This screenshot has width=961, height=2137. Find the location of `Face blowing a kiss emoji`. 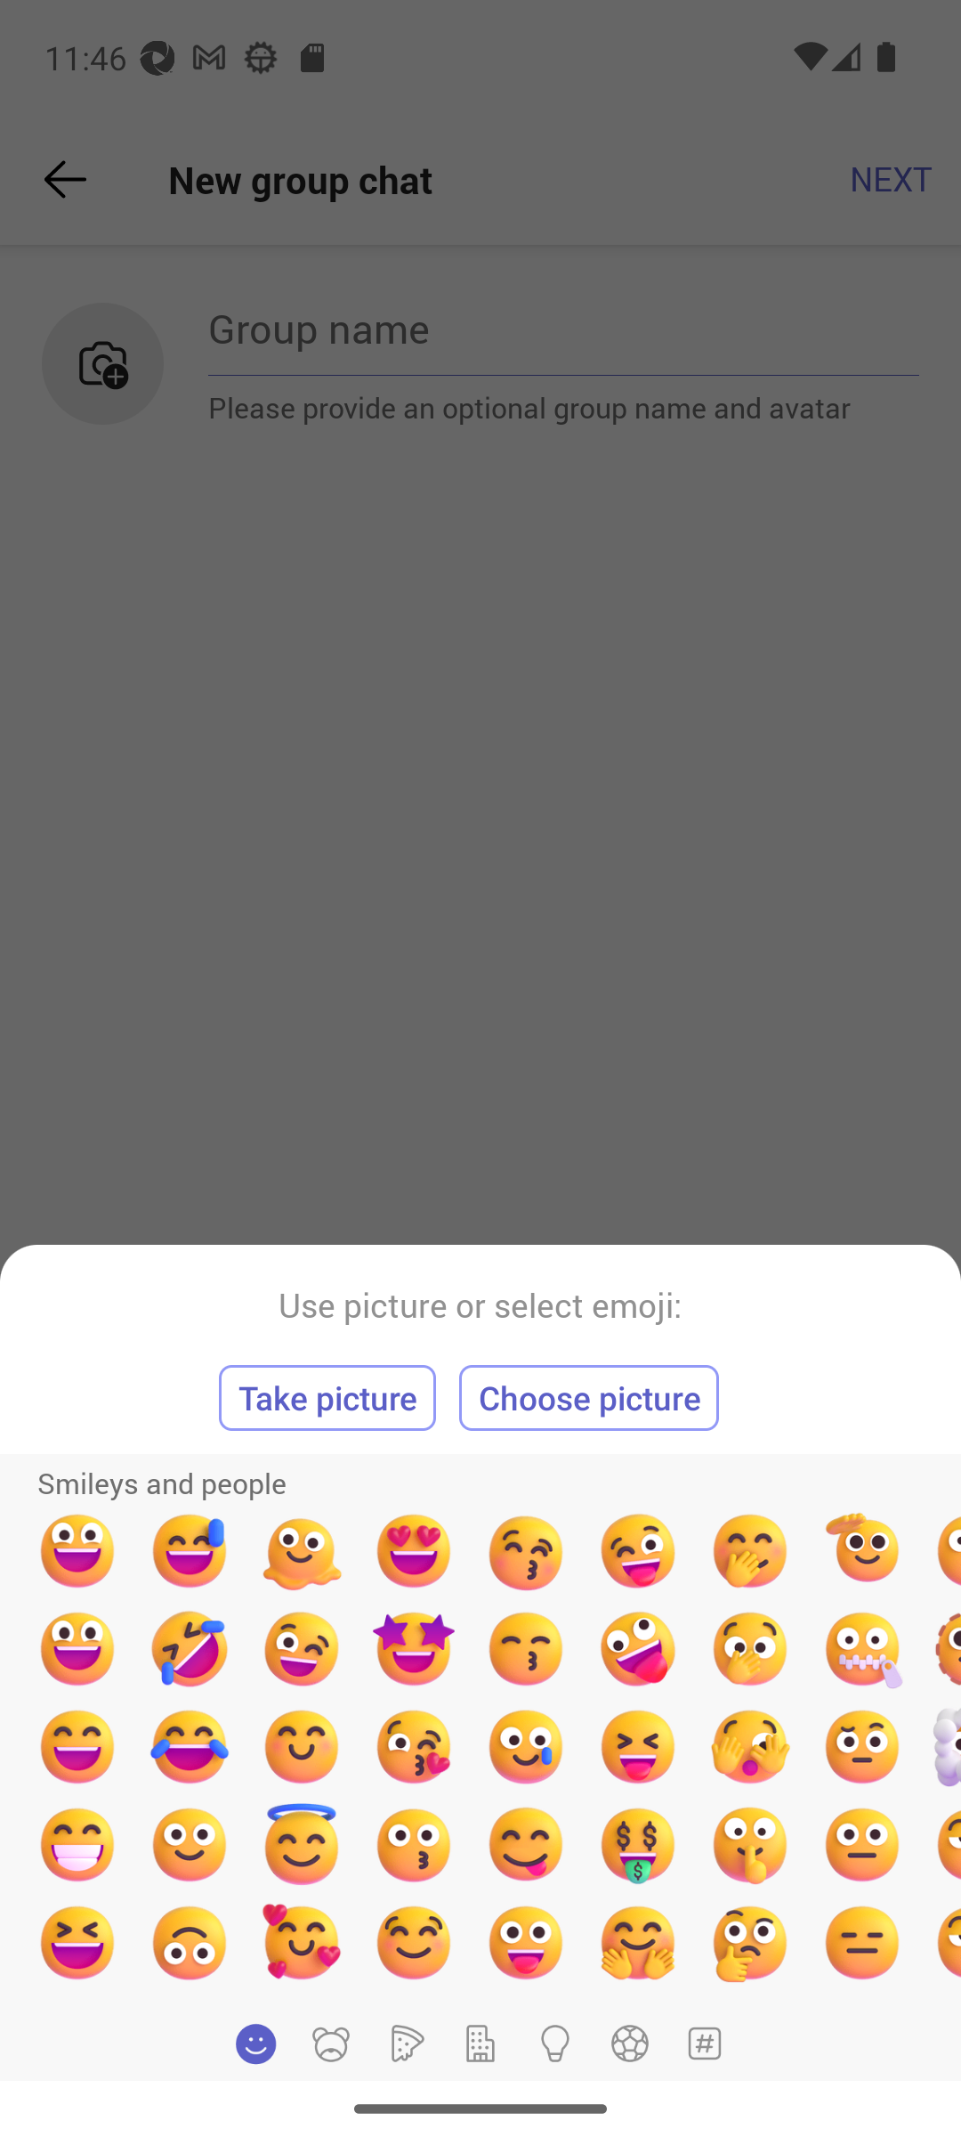

Face blowing a kiss emoji is located at coordinates (413, 1747).